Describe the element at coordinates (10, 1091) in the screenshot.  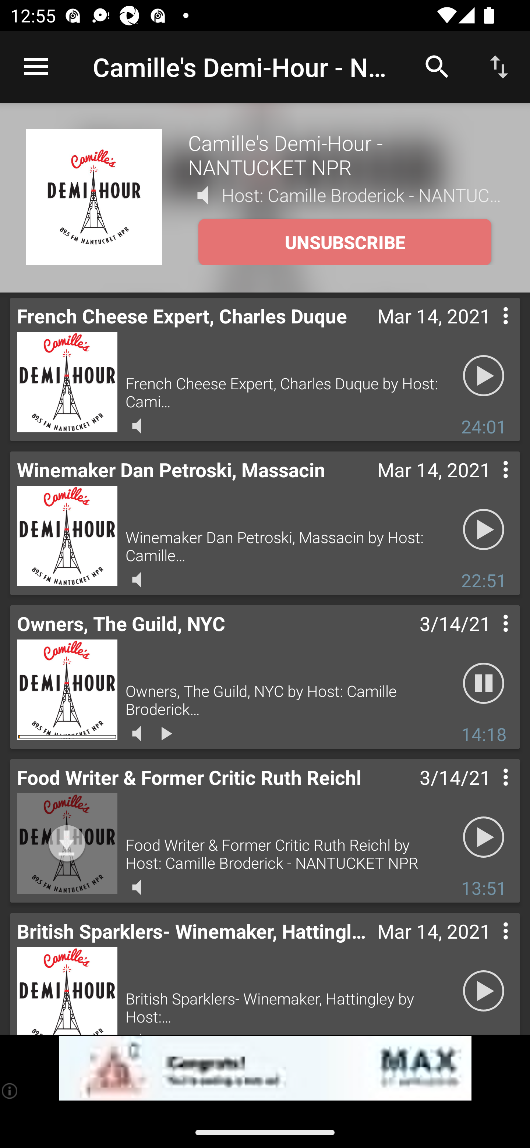
I see `(i)` at that location.